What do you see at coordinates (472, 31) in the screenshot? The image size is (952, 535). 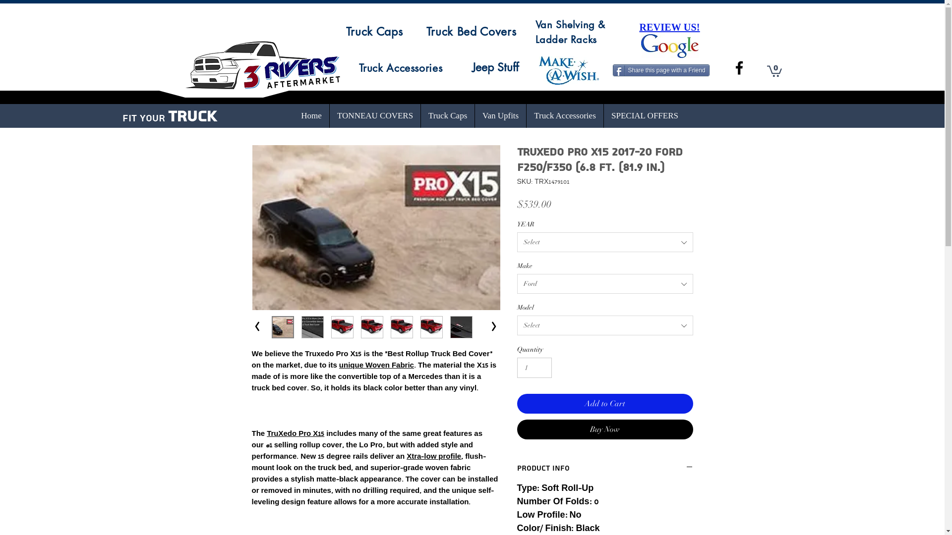 I see `Truck Bed Covers` at bounding box center [472, 31].